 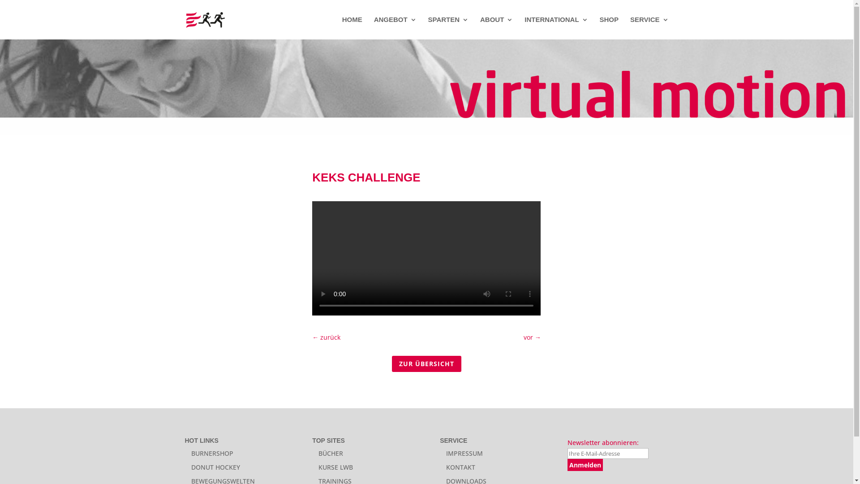 What do you see at coordinates (212, 454) in the screenshot?
I see `BURNERSHOP` at bounding box center [212, 454].